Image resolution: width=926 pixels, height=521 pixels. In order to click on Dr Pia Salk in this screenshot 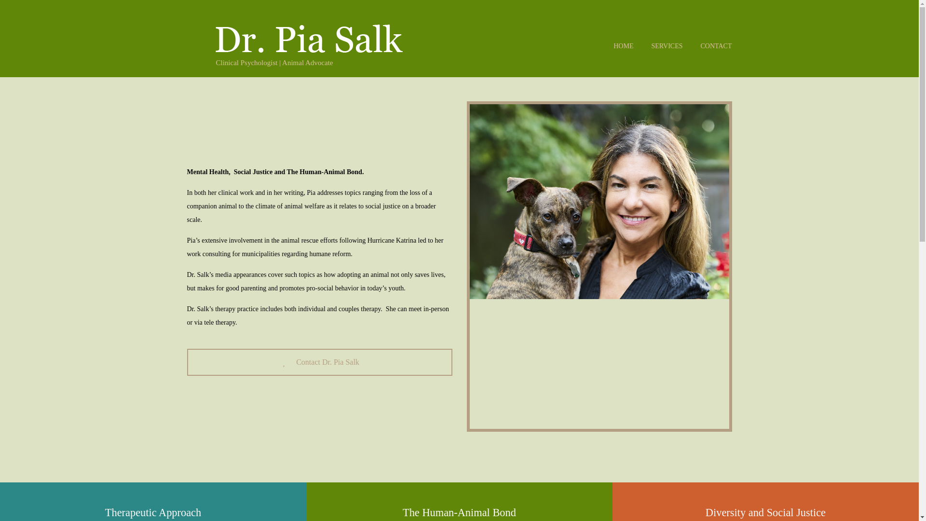, I will do `click(307, 39)`.